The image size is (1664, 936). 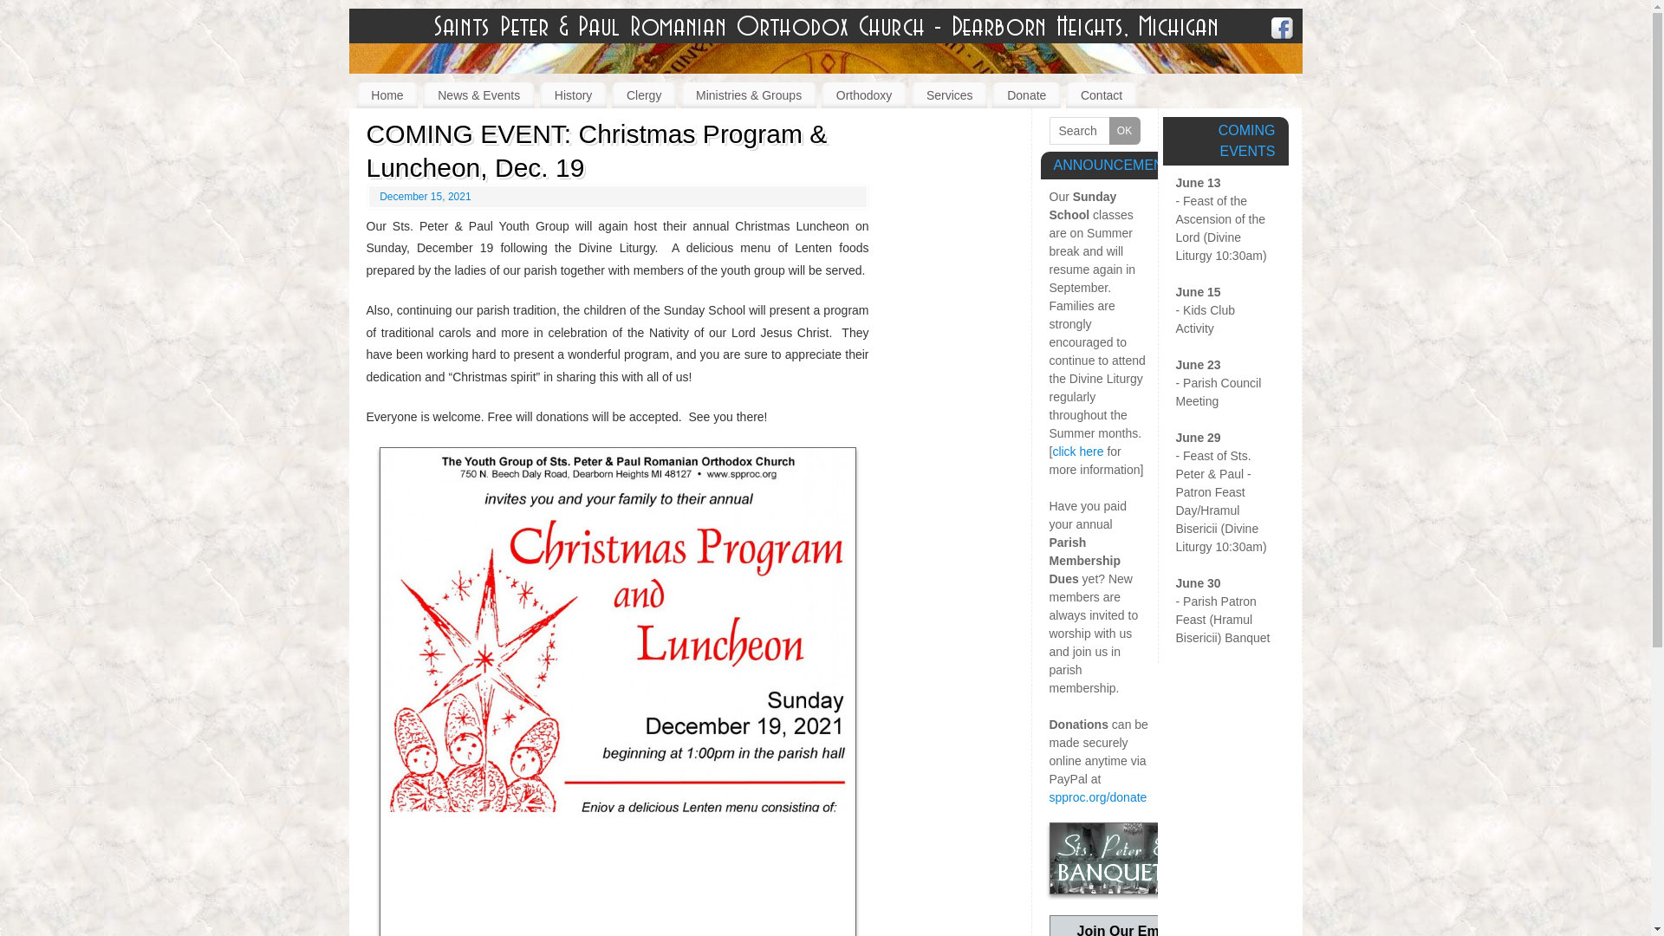 I want to click on Services, so click(x=949, y=95).